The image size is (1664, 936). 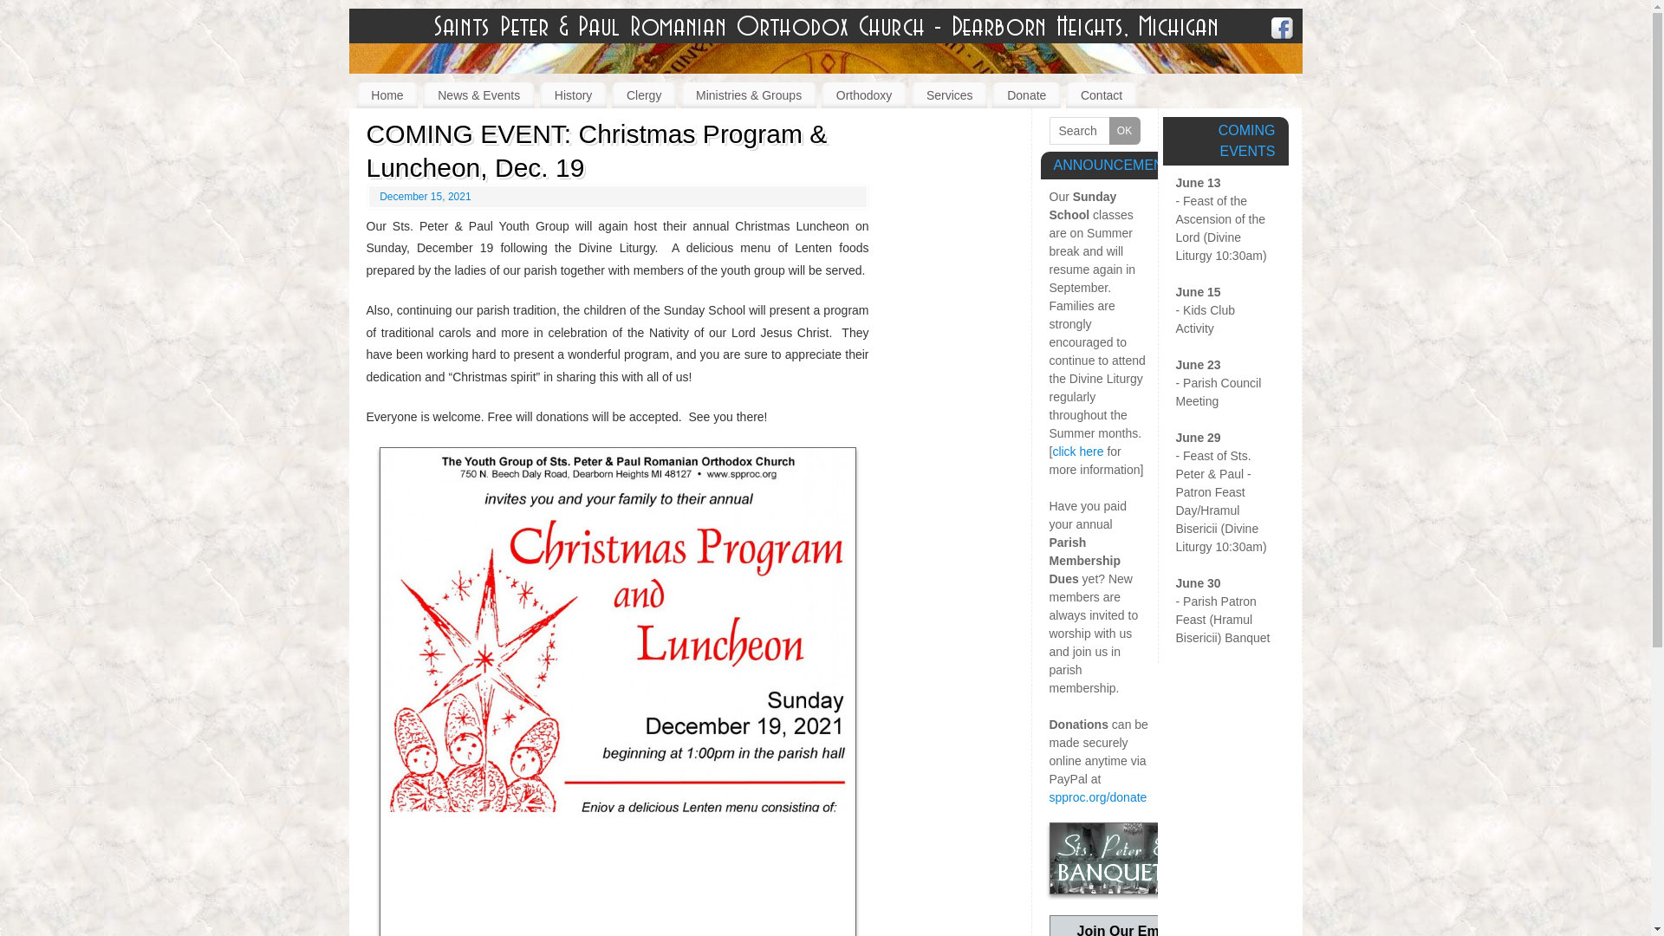 I want to click on Services, so click(x=949, y=95).